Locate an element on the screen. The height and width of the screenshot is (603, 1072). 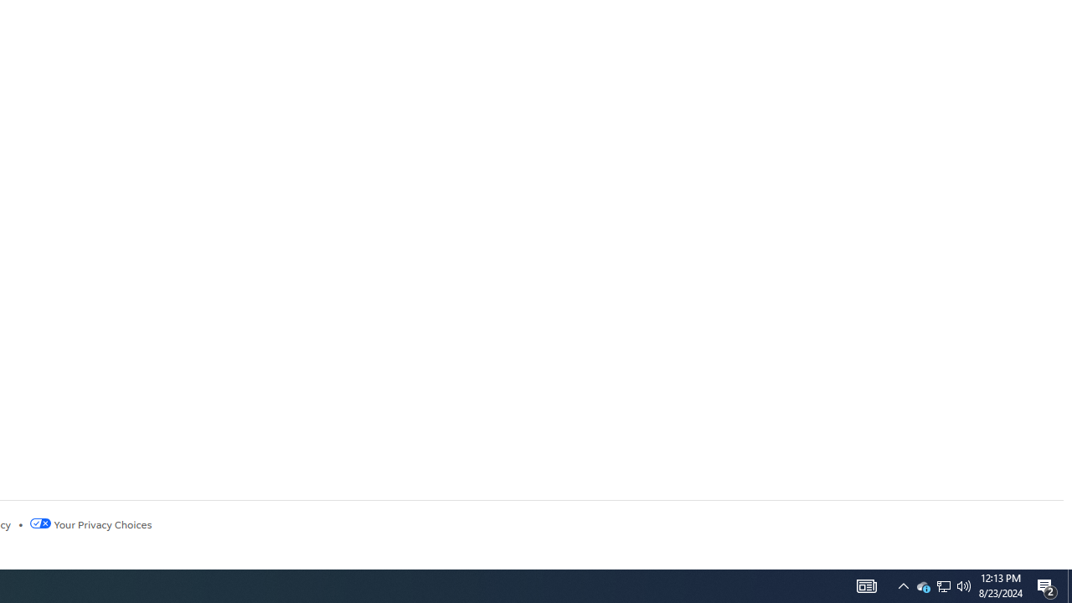
 Your Privacy Choices is located at coordinates (90, 524).